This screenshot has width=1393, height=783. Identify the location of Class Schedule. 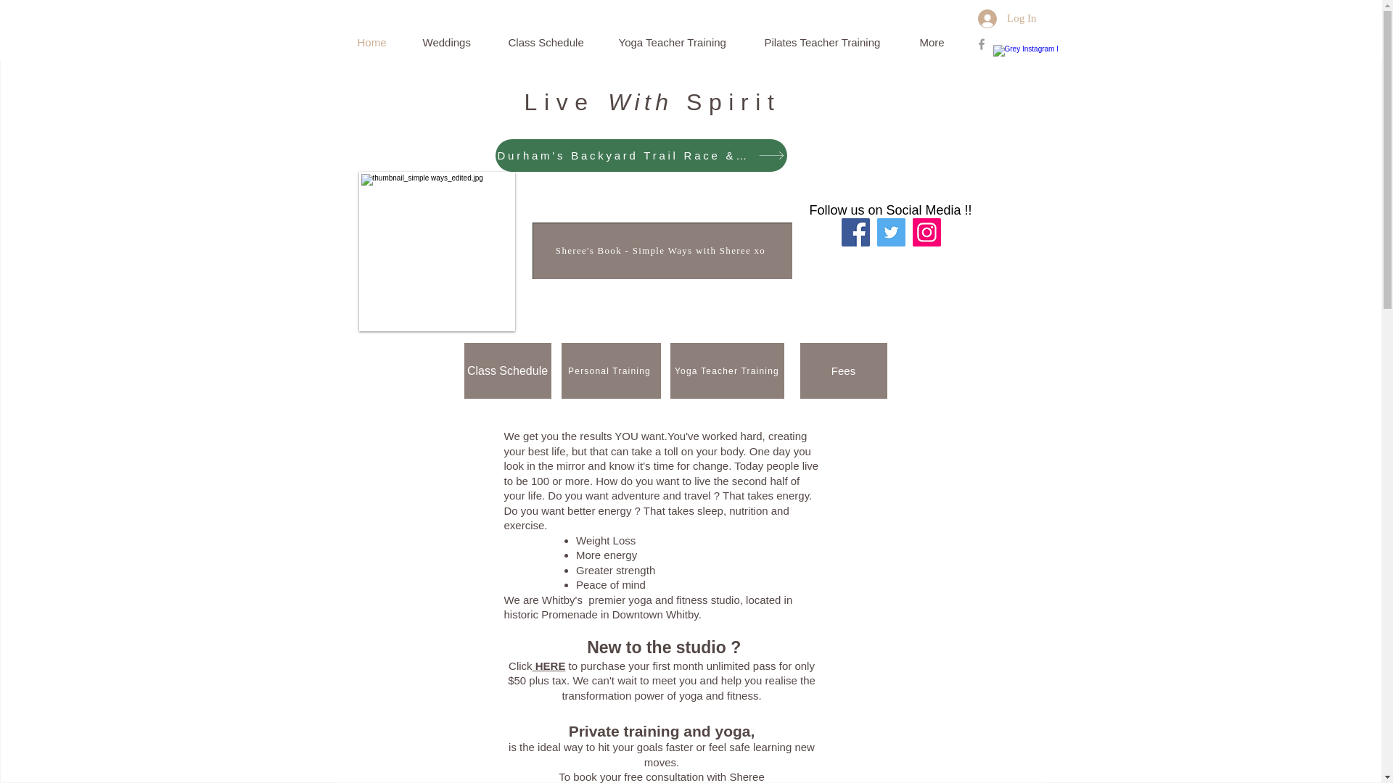
(556, 42).